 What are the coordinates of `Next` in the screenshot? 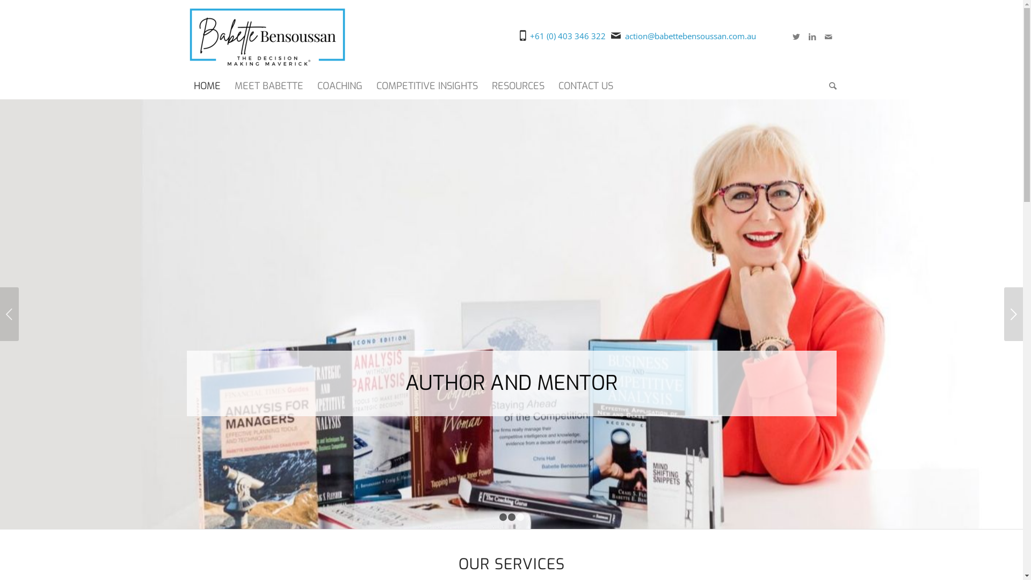 It's located at (1014, 314).